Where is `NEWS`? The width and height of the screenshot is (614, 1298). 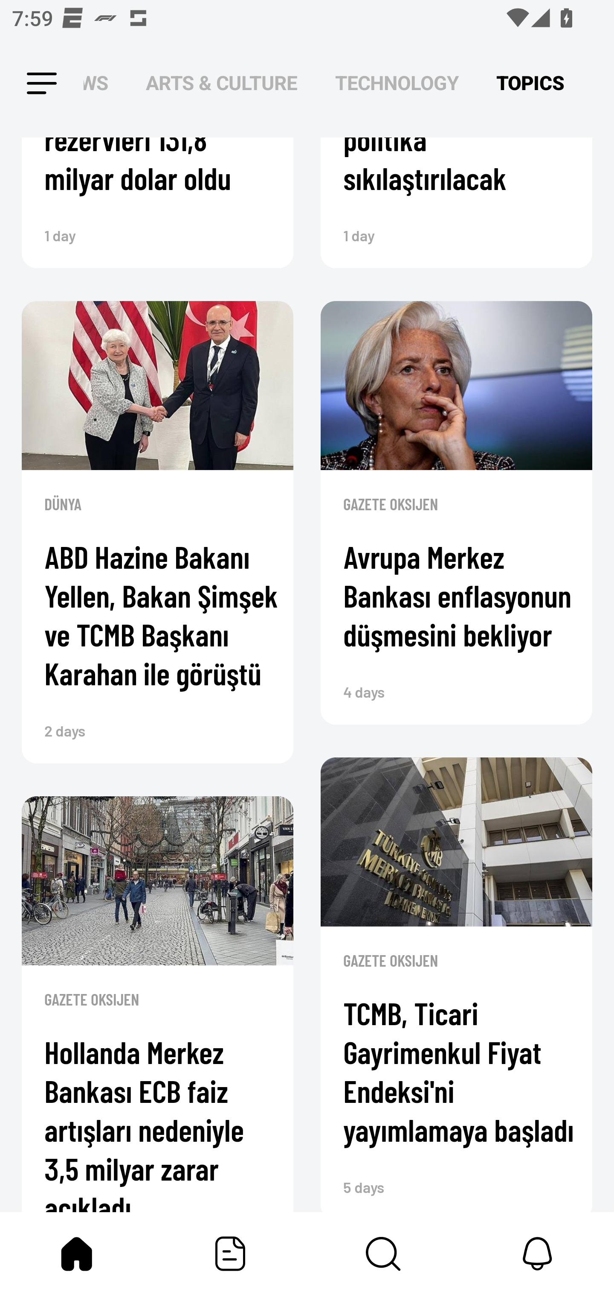
NEWS is located at coordinates (101, 84).